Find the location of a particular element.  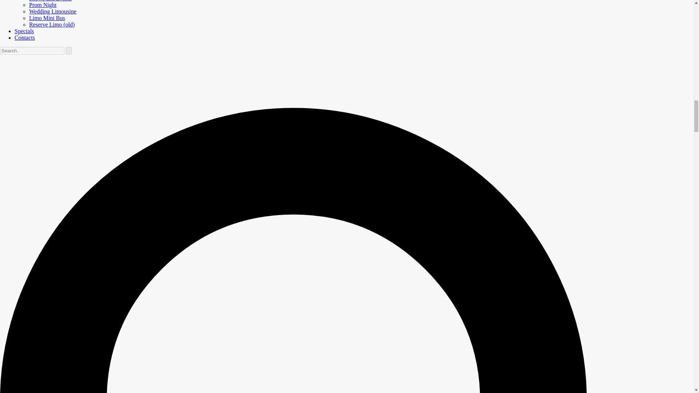

Prom Night is located at coordinates (43, 5).